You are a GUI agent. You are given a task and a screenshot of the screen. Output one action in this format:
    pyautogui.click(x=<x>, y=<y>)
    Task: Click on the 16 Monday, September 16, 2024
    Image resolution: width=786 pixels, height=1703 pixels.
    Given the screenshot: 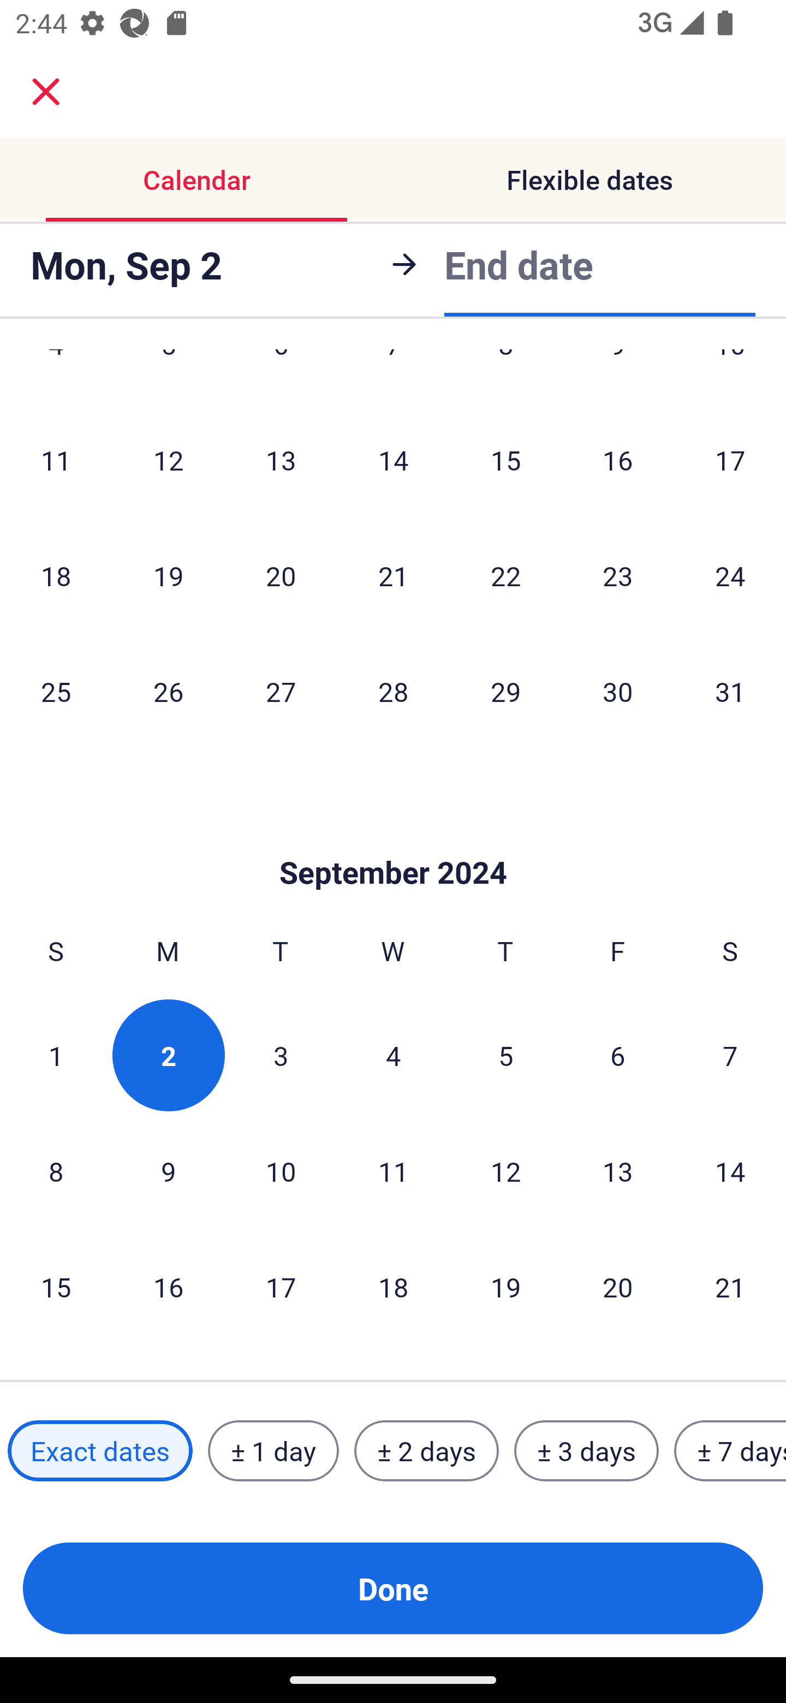 What is the action you would take?
    pyautogui.click(x=168, y=1286)
    